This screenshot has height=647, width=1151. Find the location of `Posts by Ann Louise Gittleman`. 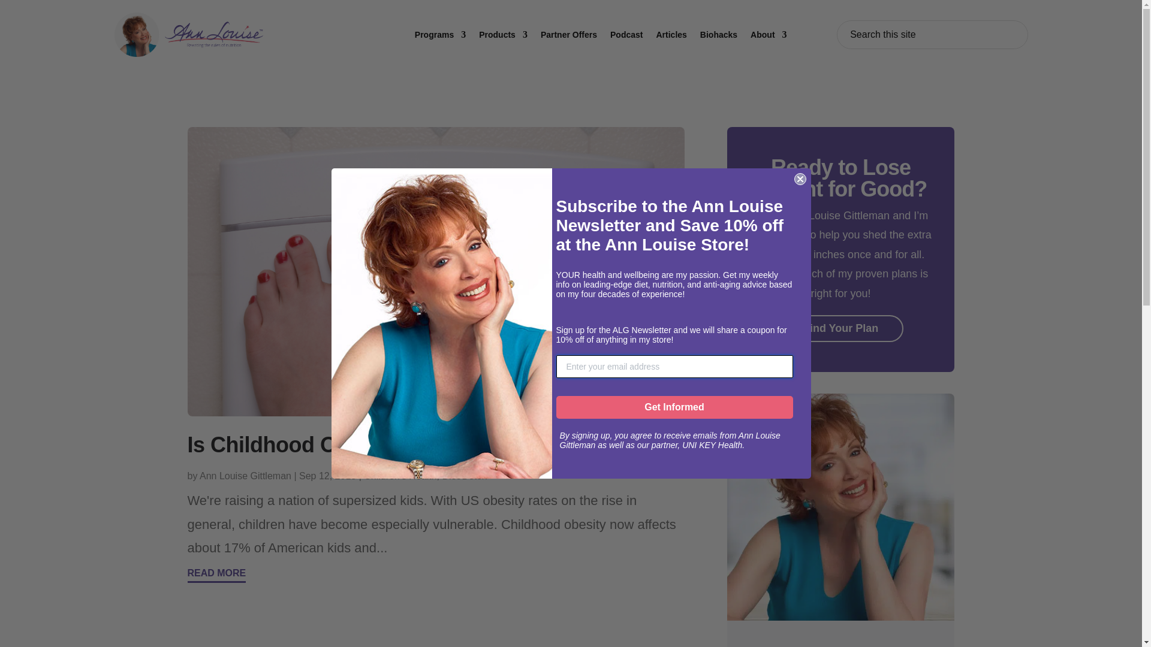

Posts by Ann Louise Gittleman is located at coordinates (245, 476).